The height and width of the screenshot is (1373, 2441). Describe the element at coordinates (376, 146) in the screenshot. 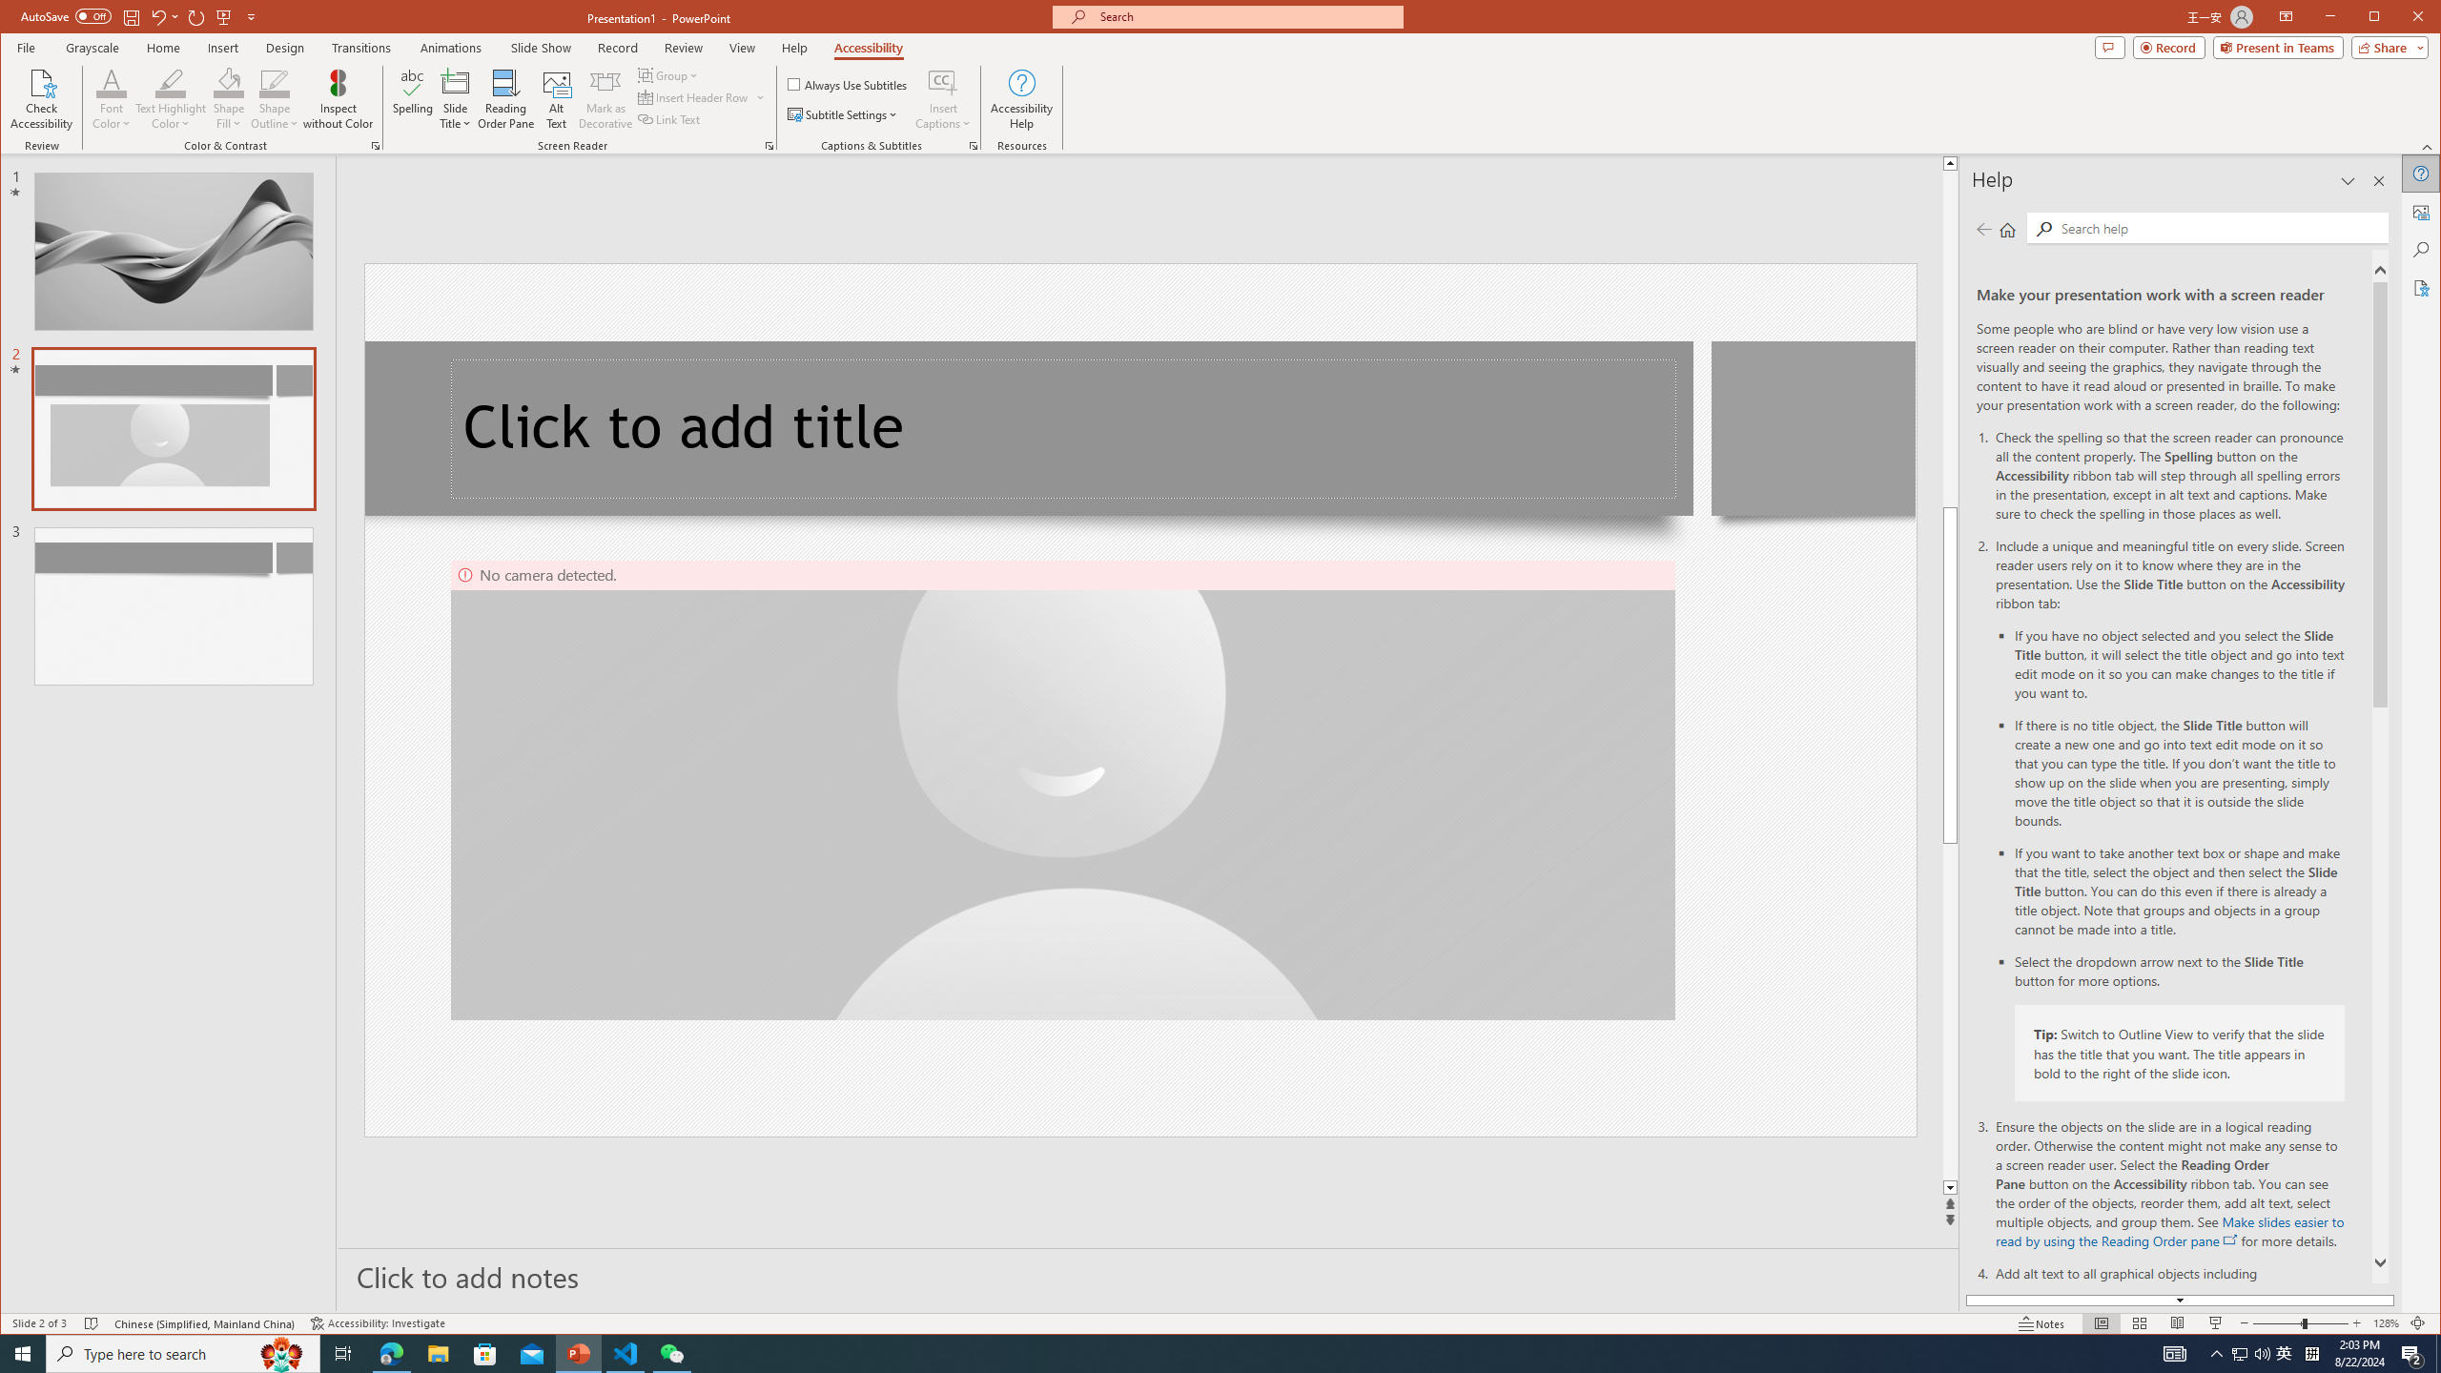

I see `Color & Contrast` at that location.